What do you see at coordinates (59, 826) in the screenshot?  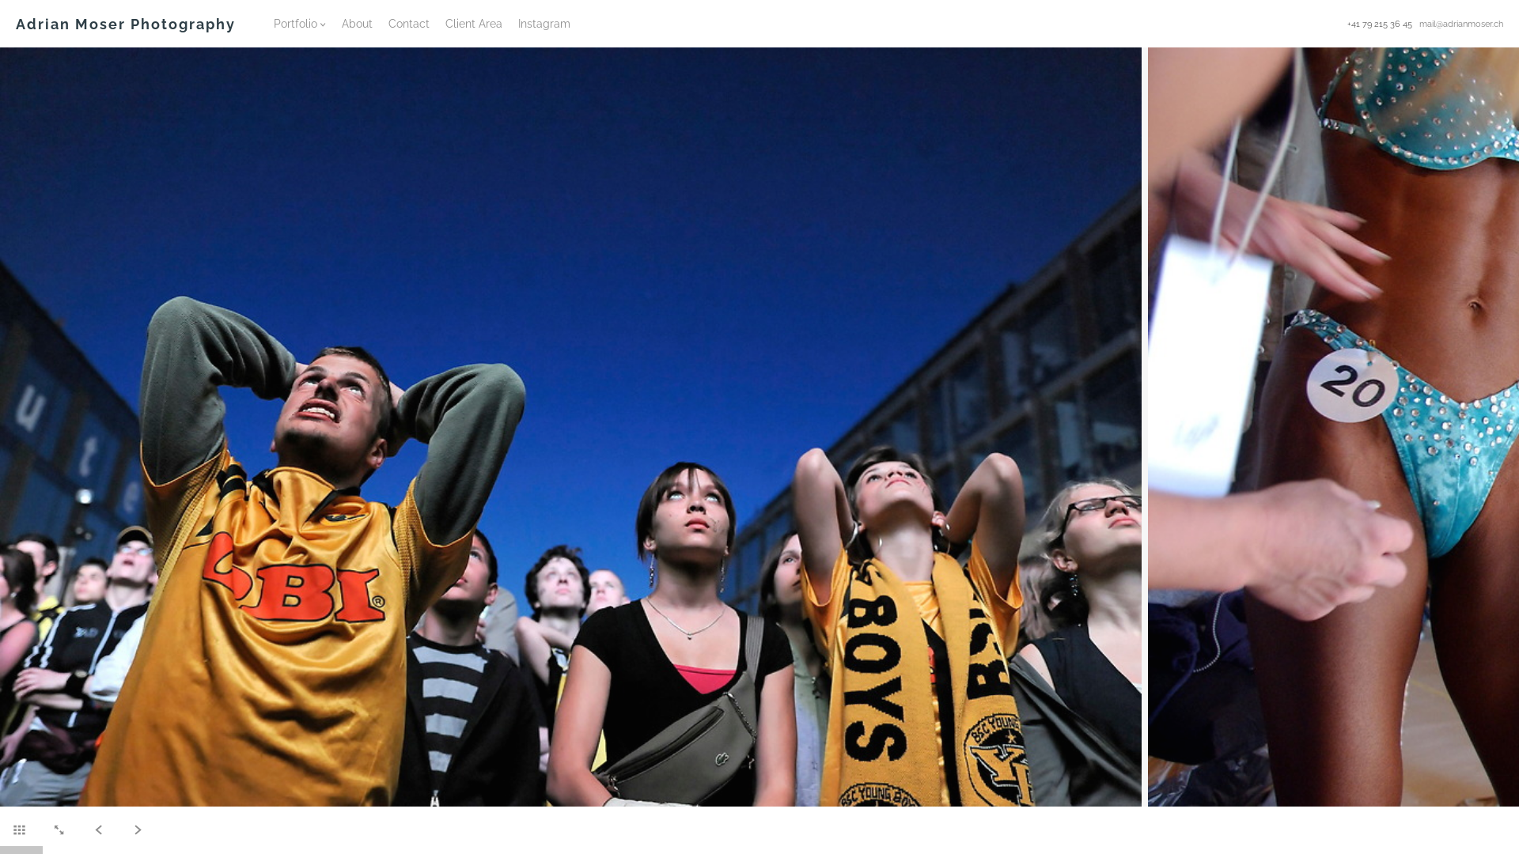 I see `Fullscreen View` at bounding box center [59, 826].